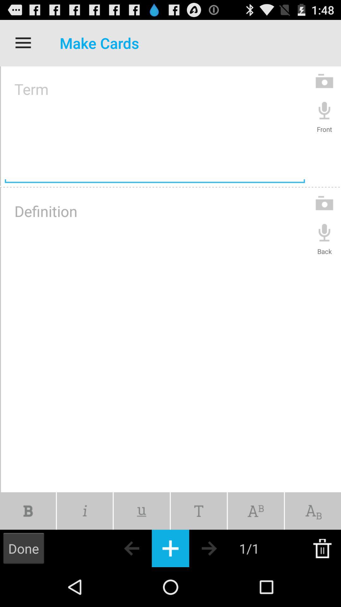  What do you see at coordinates (325, 110) in the screenshot?
I see `toggle microphone` at bounding box center [325, 110].